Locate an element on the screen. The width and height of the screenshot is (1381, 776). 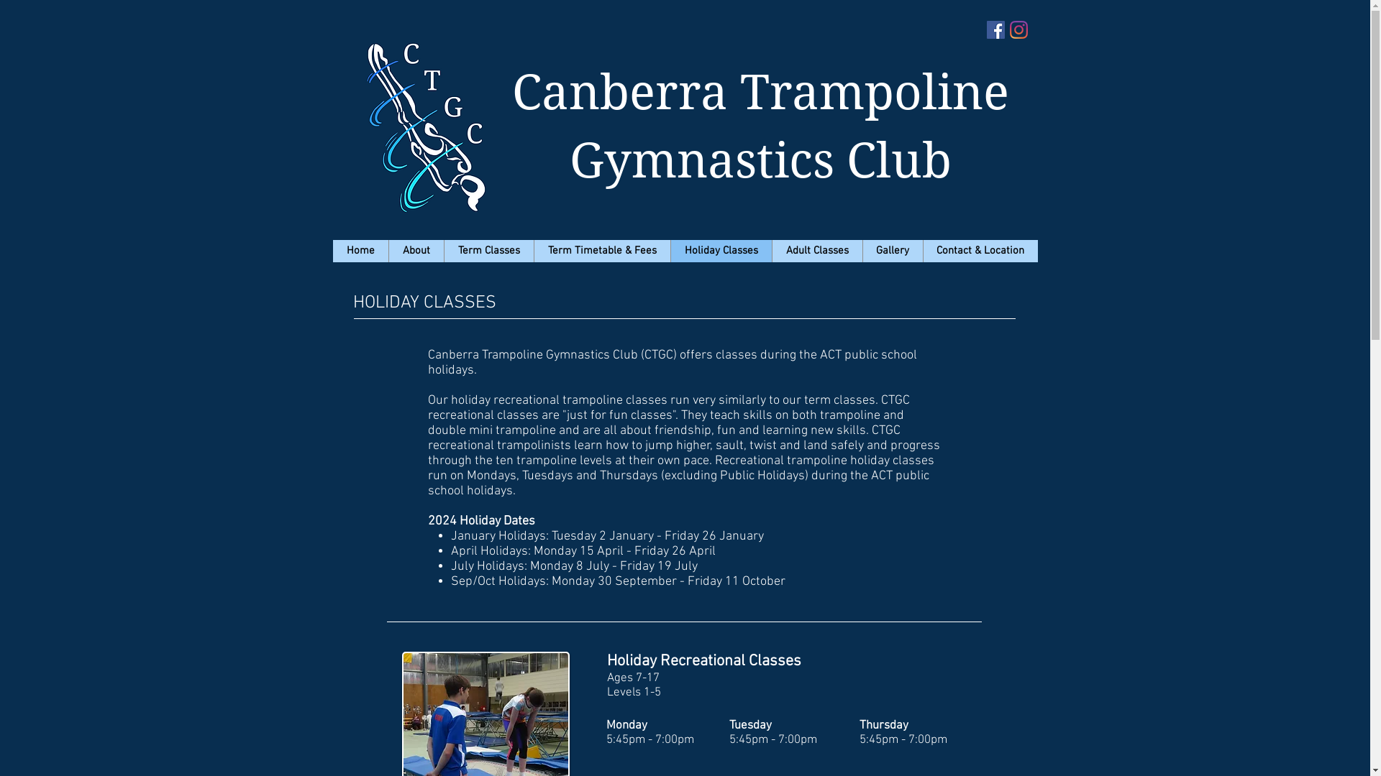
About is located at coordinates (416, 251).